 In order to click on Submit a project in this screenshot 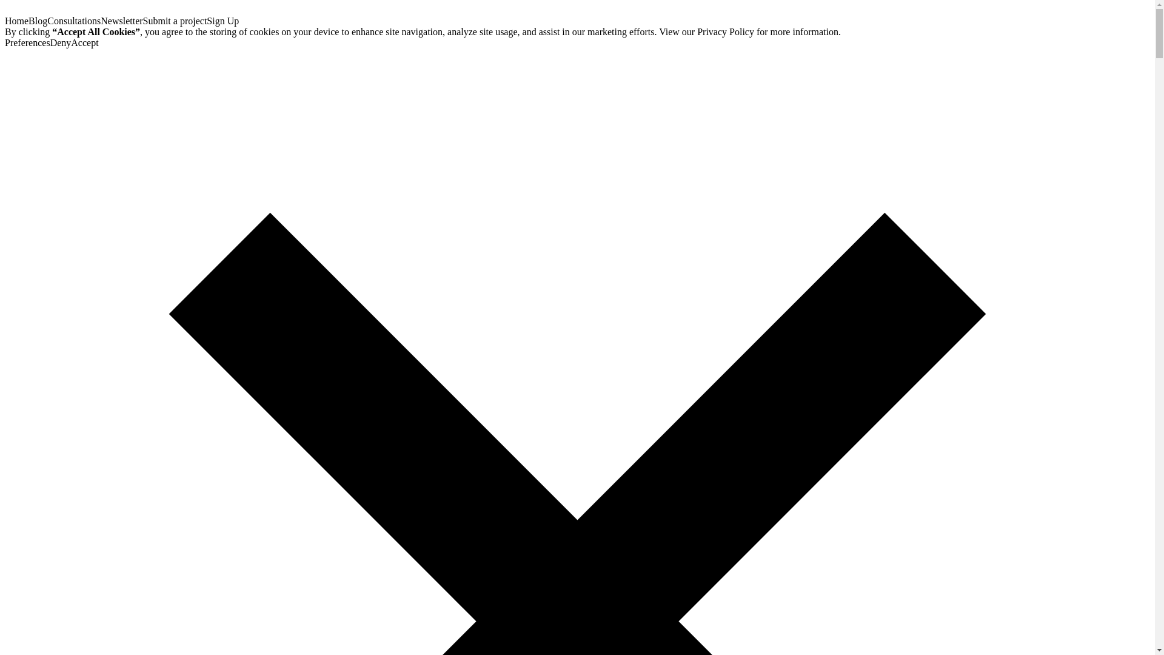, I will do `click(175, 21)`.